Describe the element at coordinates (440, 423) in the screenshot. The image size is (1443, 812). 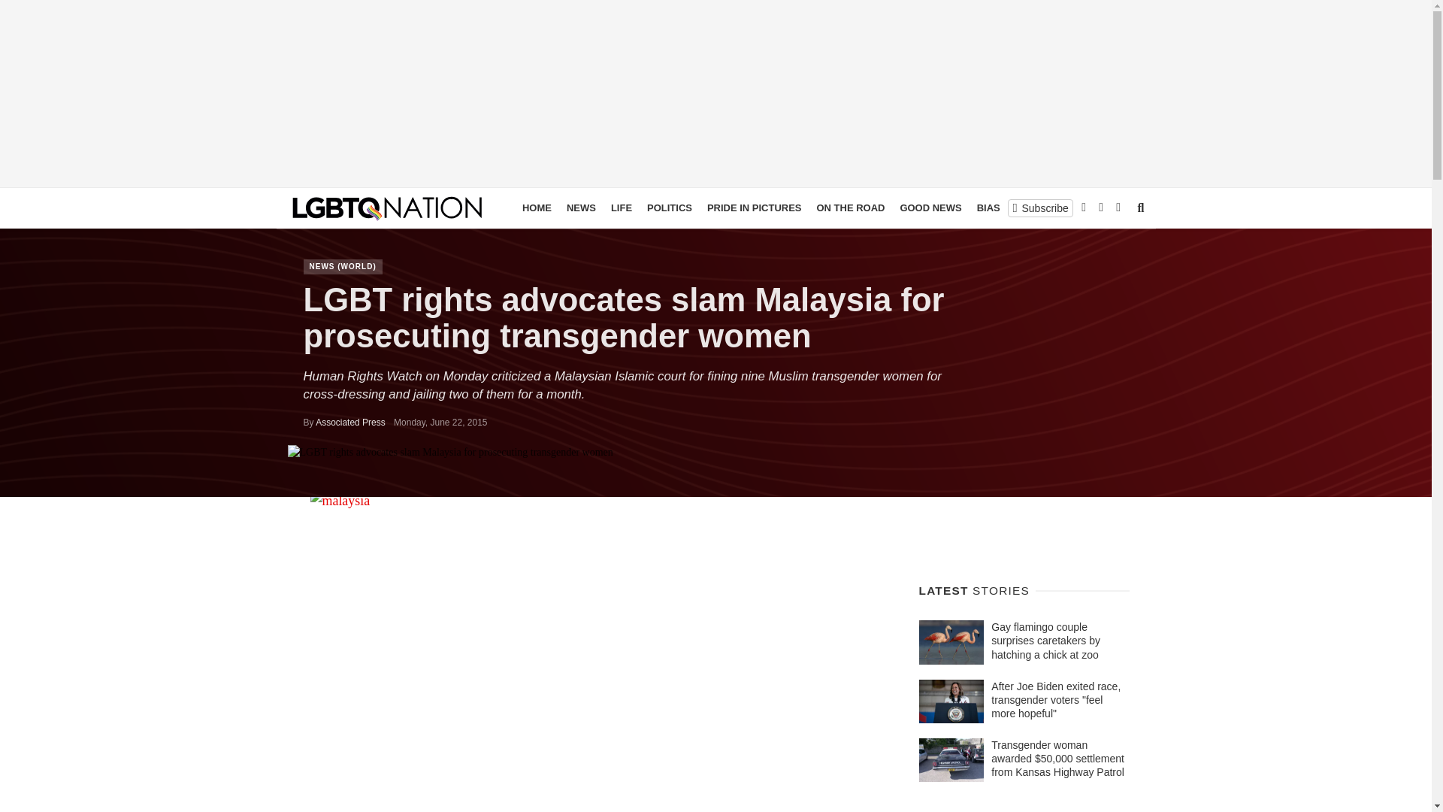
I see `Monday, June 22, 2015 pm30 15:00:53` at that location.